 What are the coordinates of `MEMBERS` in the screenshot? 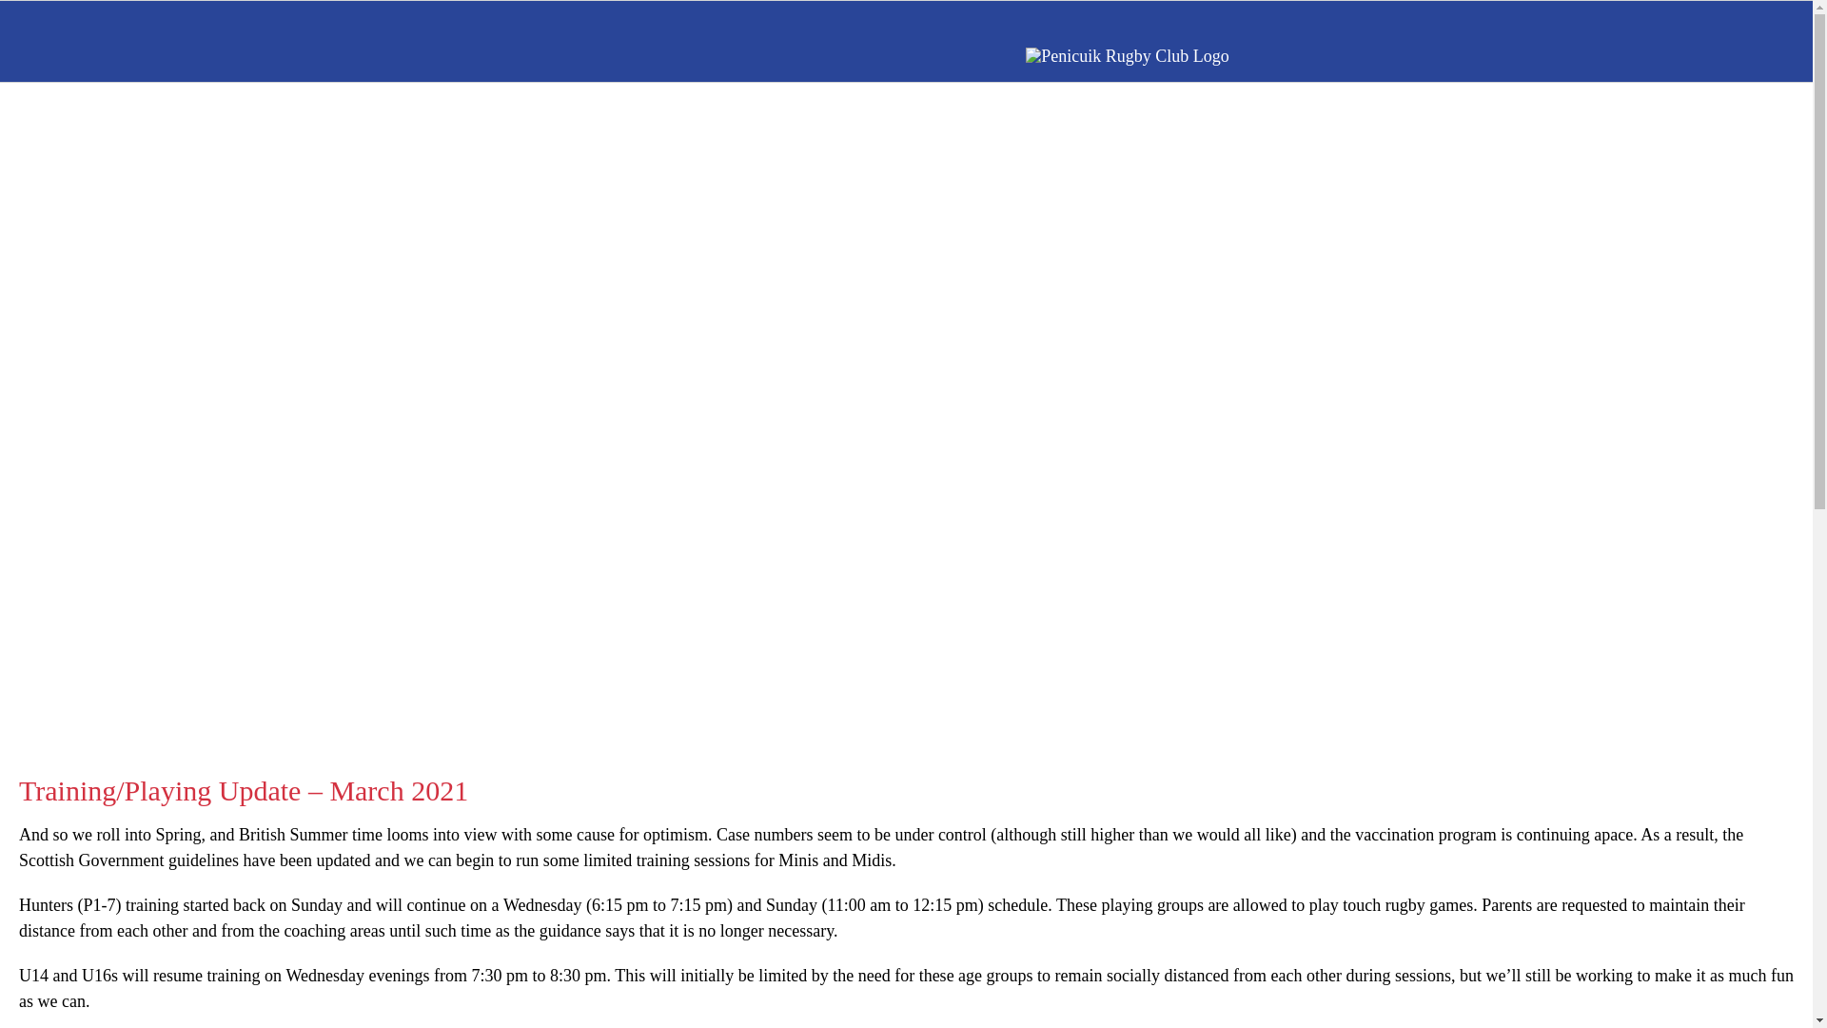 It's located at (1012, 382).